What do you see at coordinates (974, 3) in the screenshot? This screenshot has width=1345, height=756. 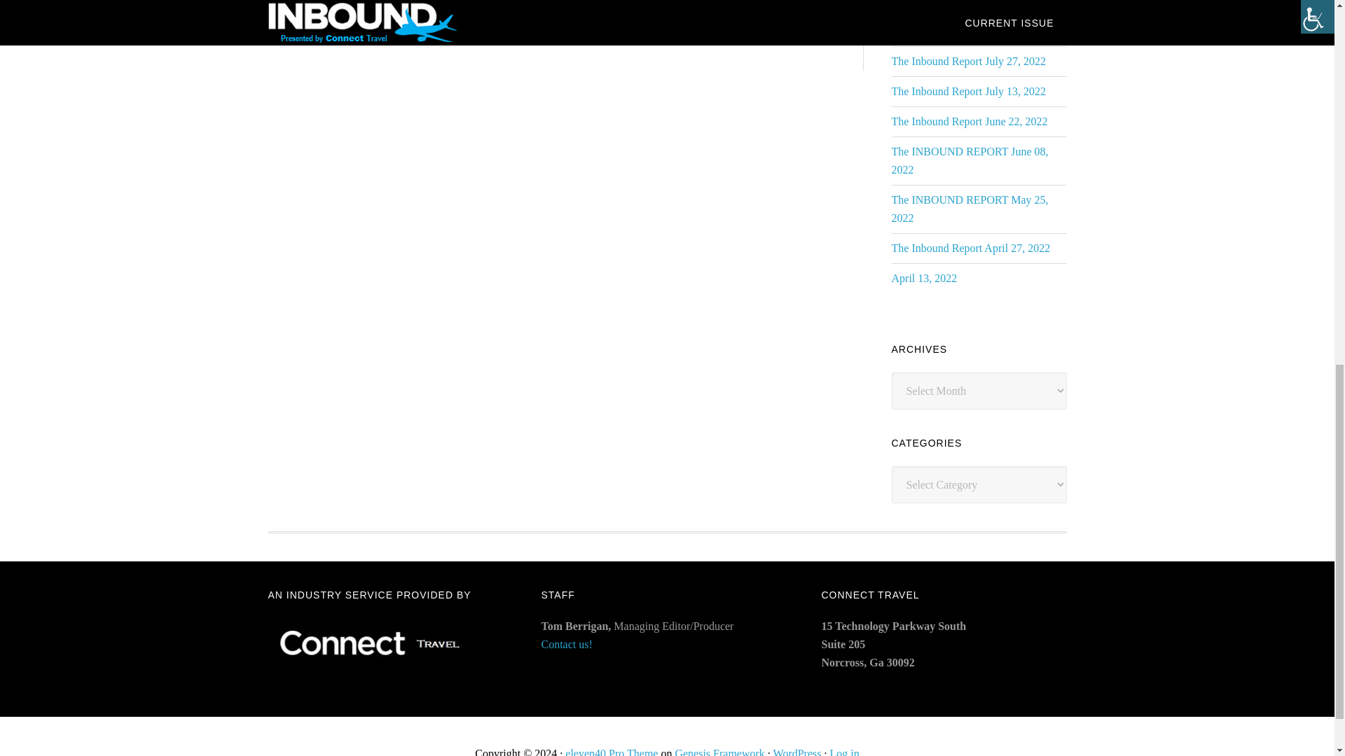 I see `The Inbound Report August 24, 2022` at bounding box center [974, 3].